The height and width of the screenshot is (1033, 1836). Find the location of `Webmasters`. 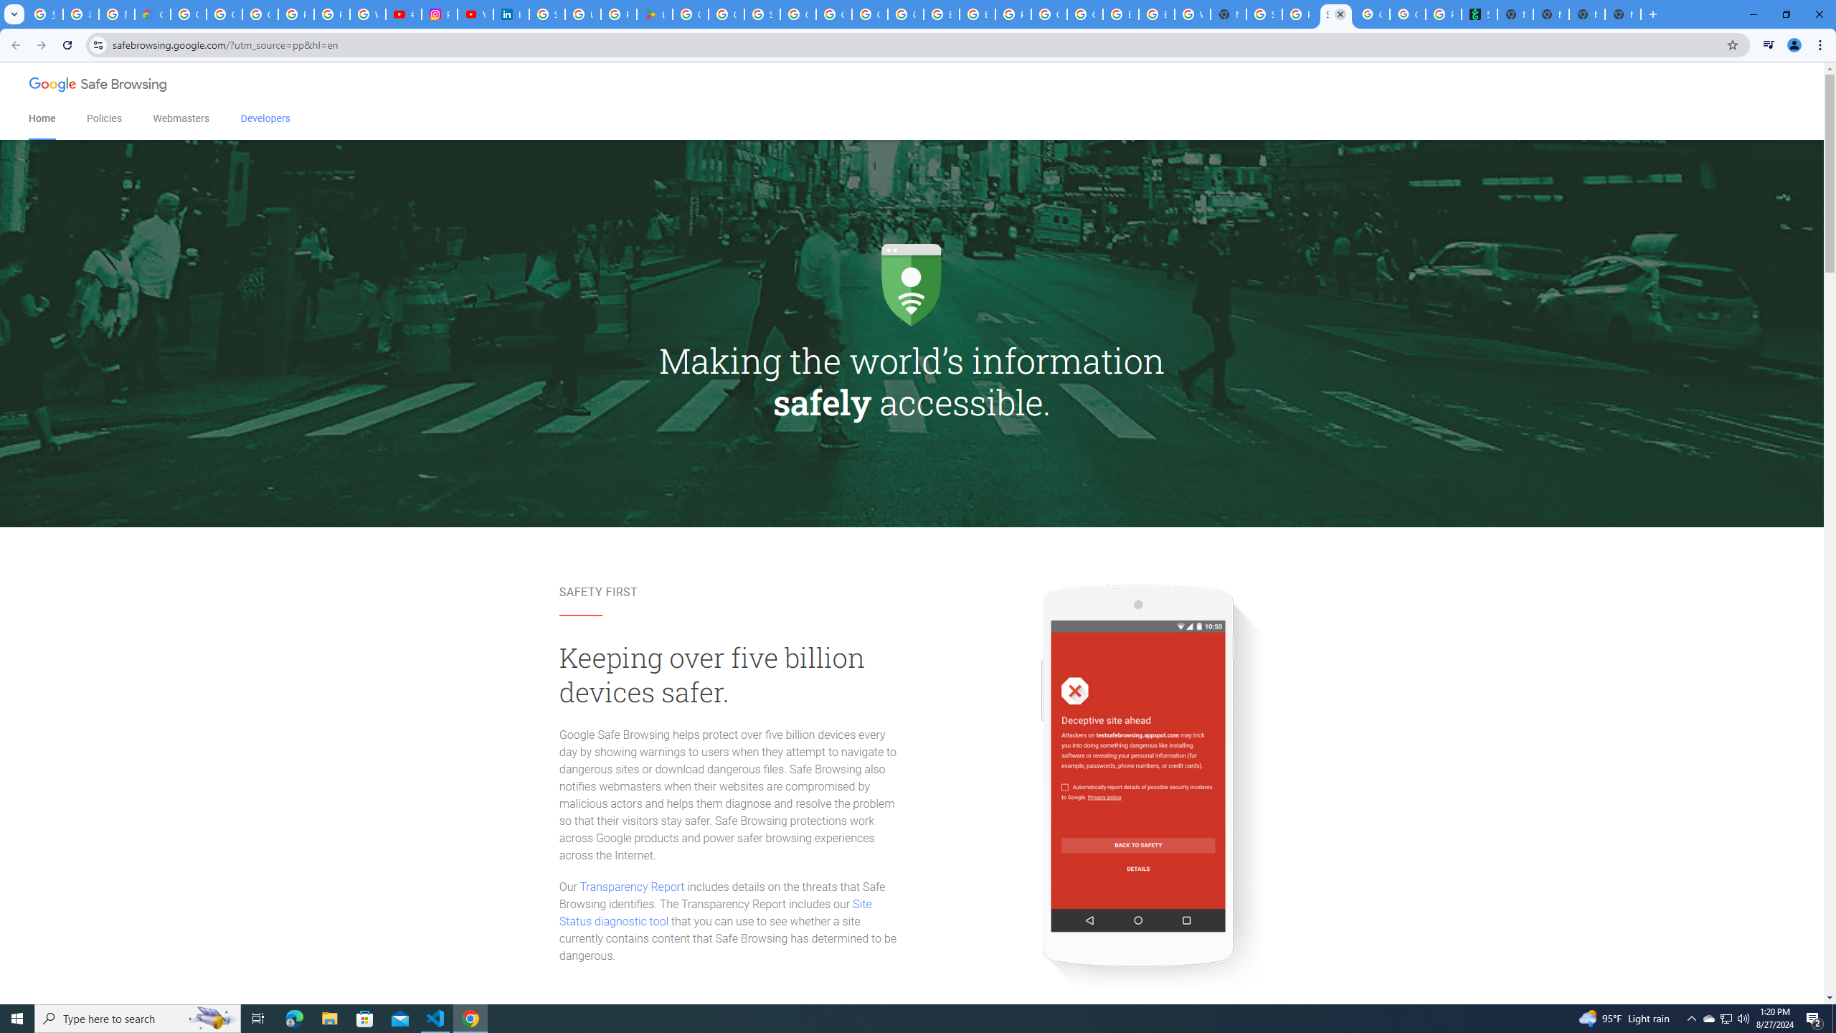

Webmasters is located at coordinates (181, 119).